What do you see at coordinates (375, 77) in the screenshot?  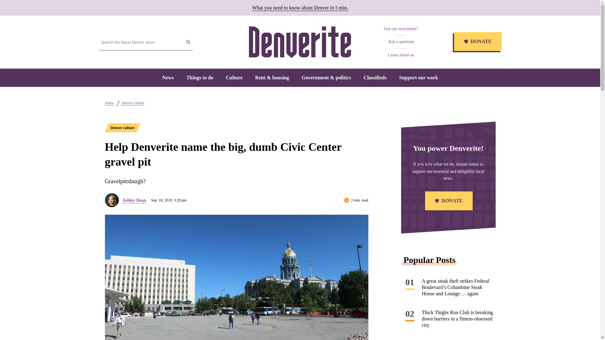 I see `Classifieds` at bounding box center [375, 77].